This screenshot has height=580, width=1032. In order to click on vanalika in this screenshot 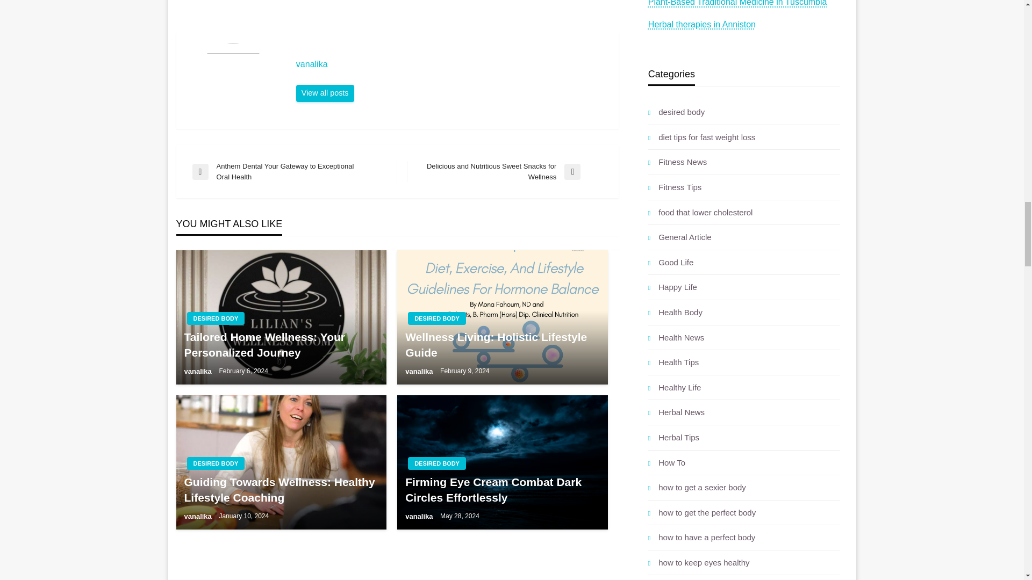, I will do `click(325, 93)`.